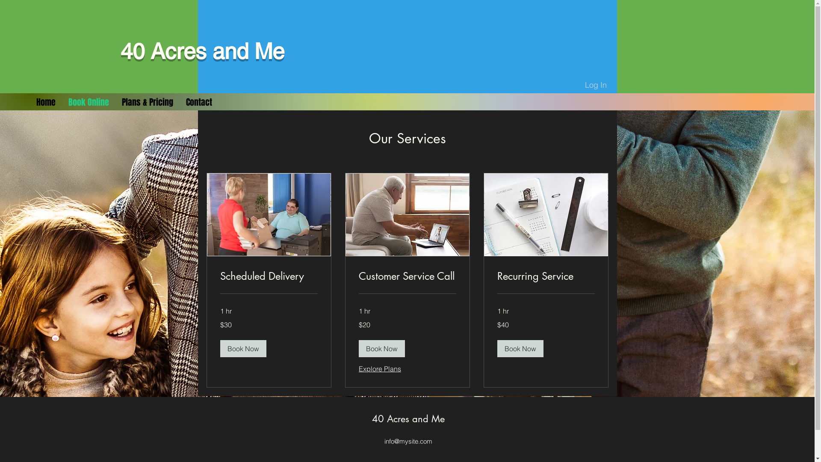 The height and width of the screenshot is (462, 821). I want to click on Lunch Delivery, so click(269, 215).